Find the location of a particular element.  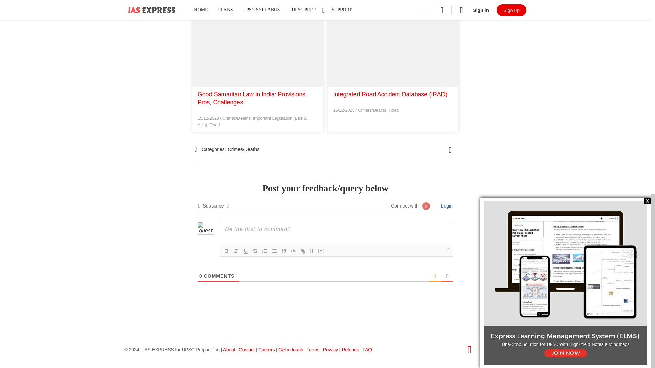

Bold is located at coordinates (227, 251).